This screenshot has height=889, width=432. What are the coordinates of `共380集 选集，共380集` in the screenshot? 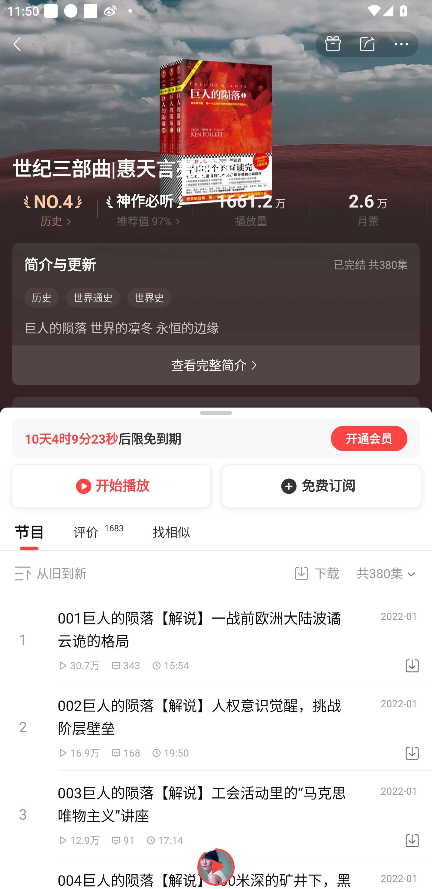 It's located at (393, 573).